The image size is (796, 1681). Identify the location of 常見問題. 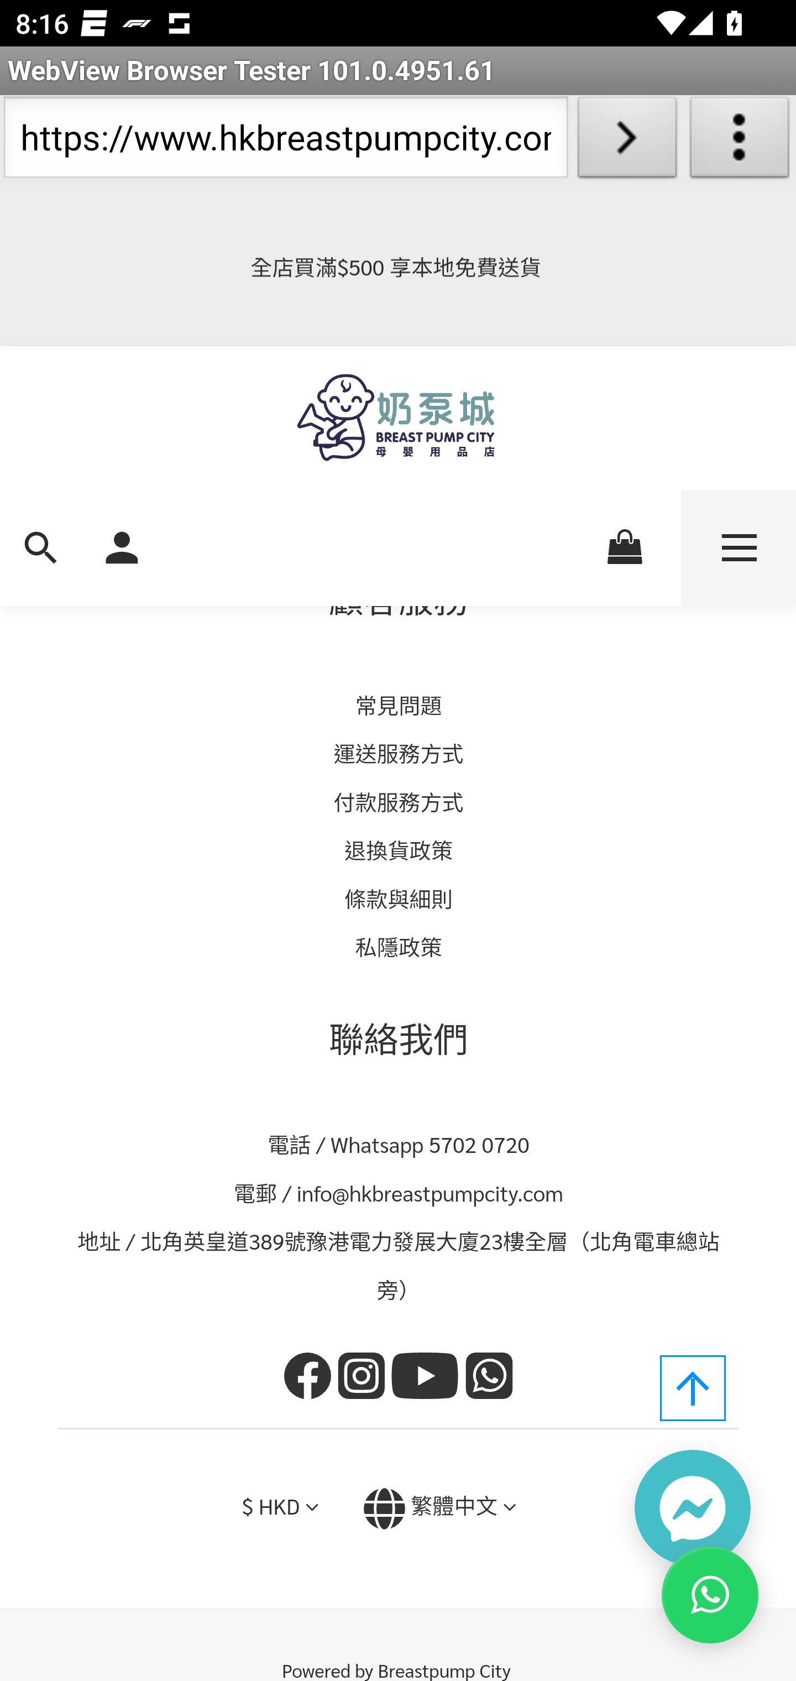
(398, 704).